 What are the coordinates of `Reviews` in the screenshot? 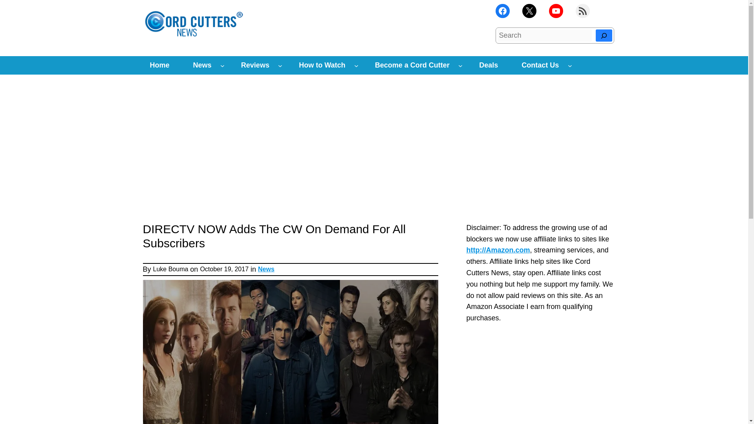 It's located at (255, 65).